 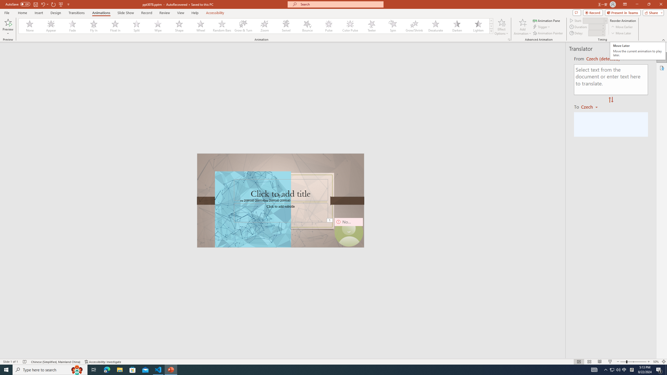 What do you see at coordinates (656, 362) in the screenshot?
I see `Darken` at bounding box center [656, 362].